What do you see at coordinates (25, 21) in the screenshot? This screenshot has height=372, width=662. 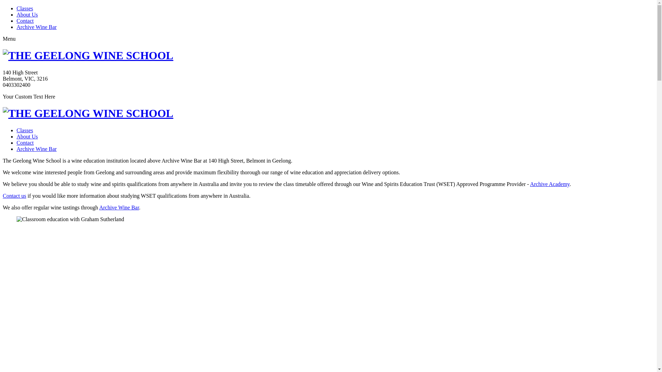 I see `Contact` at bounding box center [25, 21].